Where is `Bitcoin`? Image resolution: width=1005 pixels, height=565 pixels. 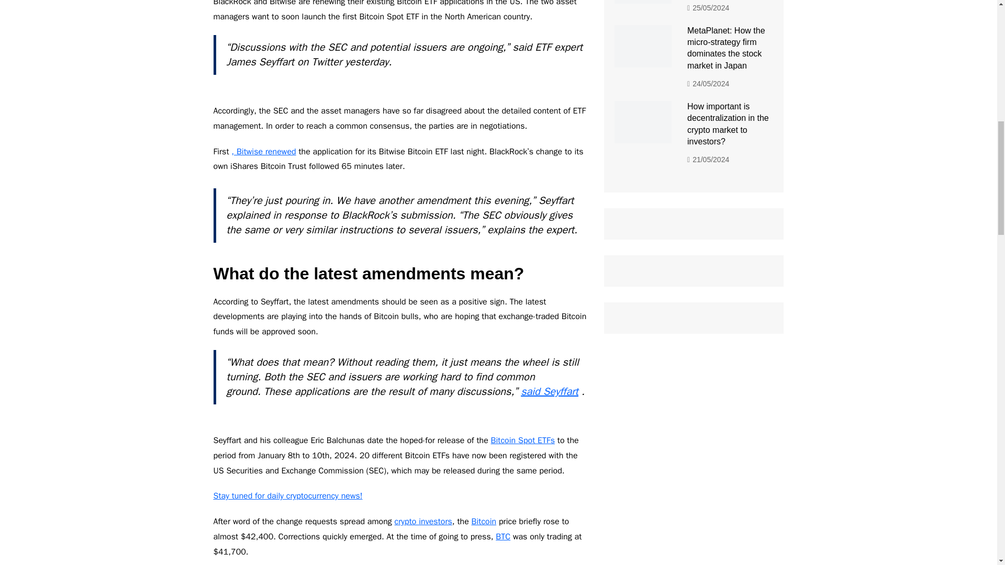 Bitcoin is located at coordinates (484, 521).